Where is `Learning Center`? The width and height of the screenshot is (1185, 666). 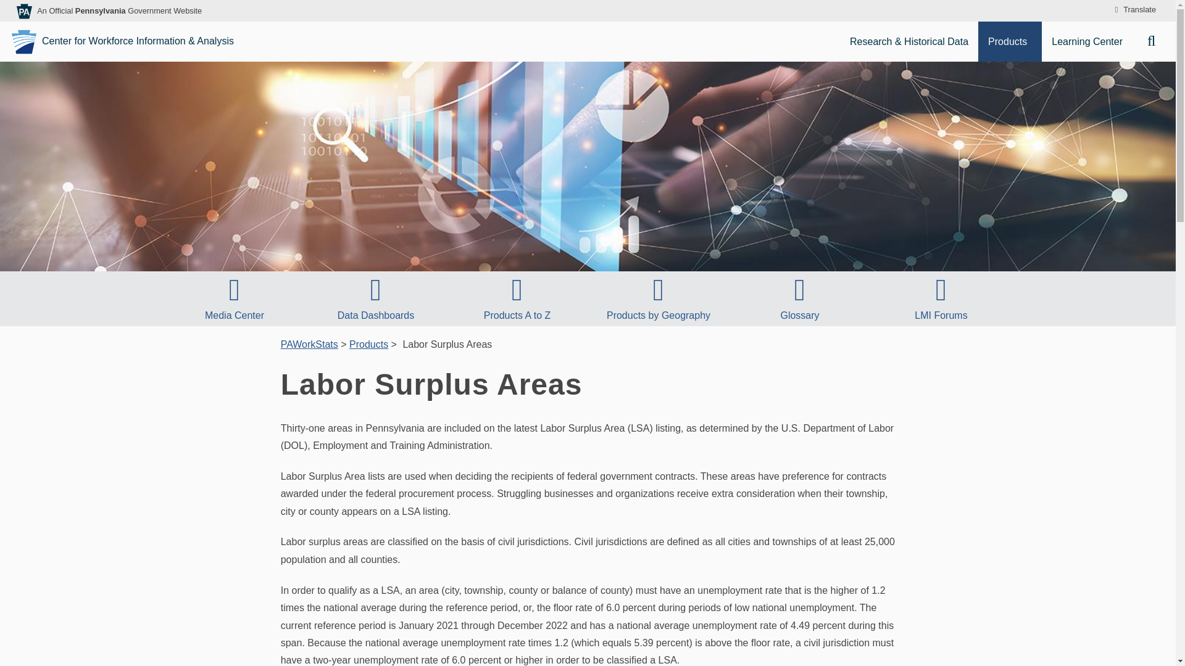
Learning Center is located at coordinates (1089, 41).